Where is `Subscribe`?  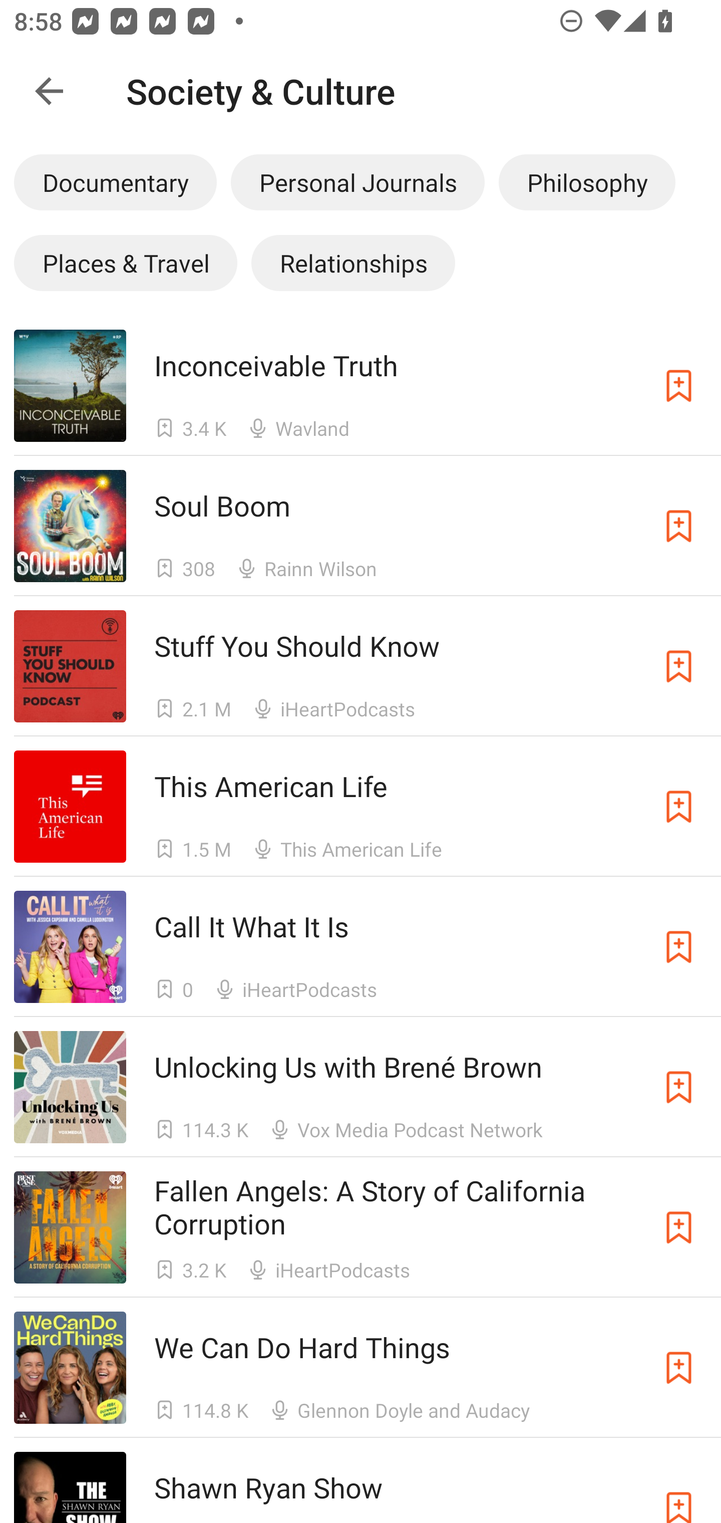 Subscribe is located at coordinates (679, 666).